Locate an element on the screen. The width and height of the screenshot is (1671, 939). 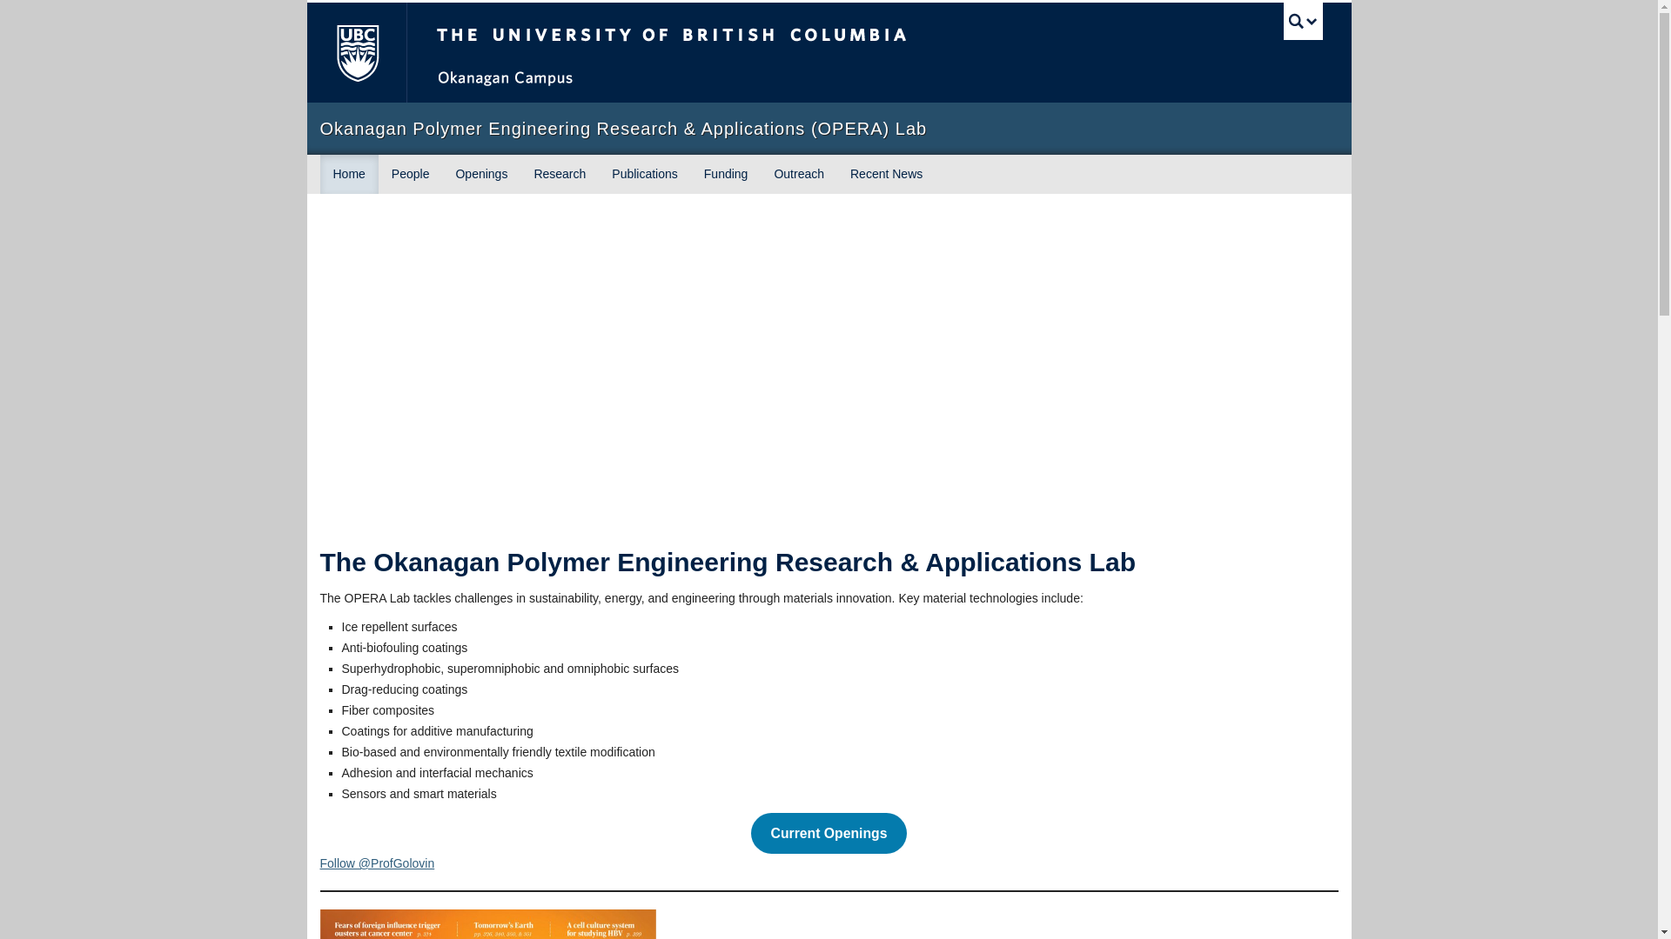
Openings is located at coordinates (480, 174).